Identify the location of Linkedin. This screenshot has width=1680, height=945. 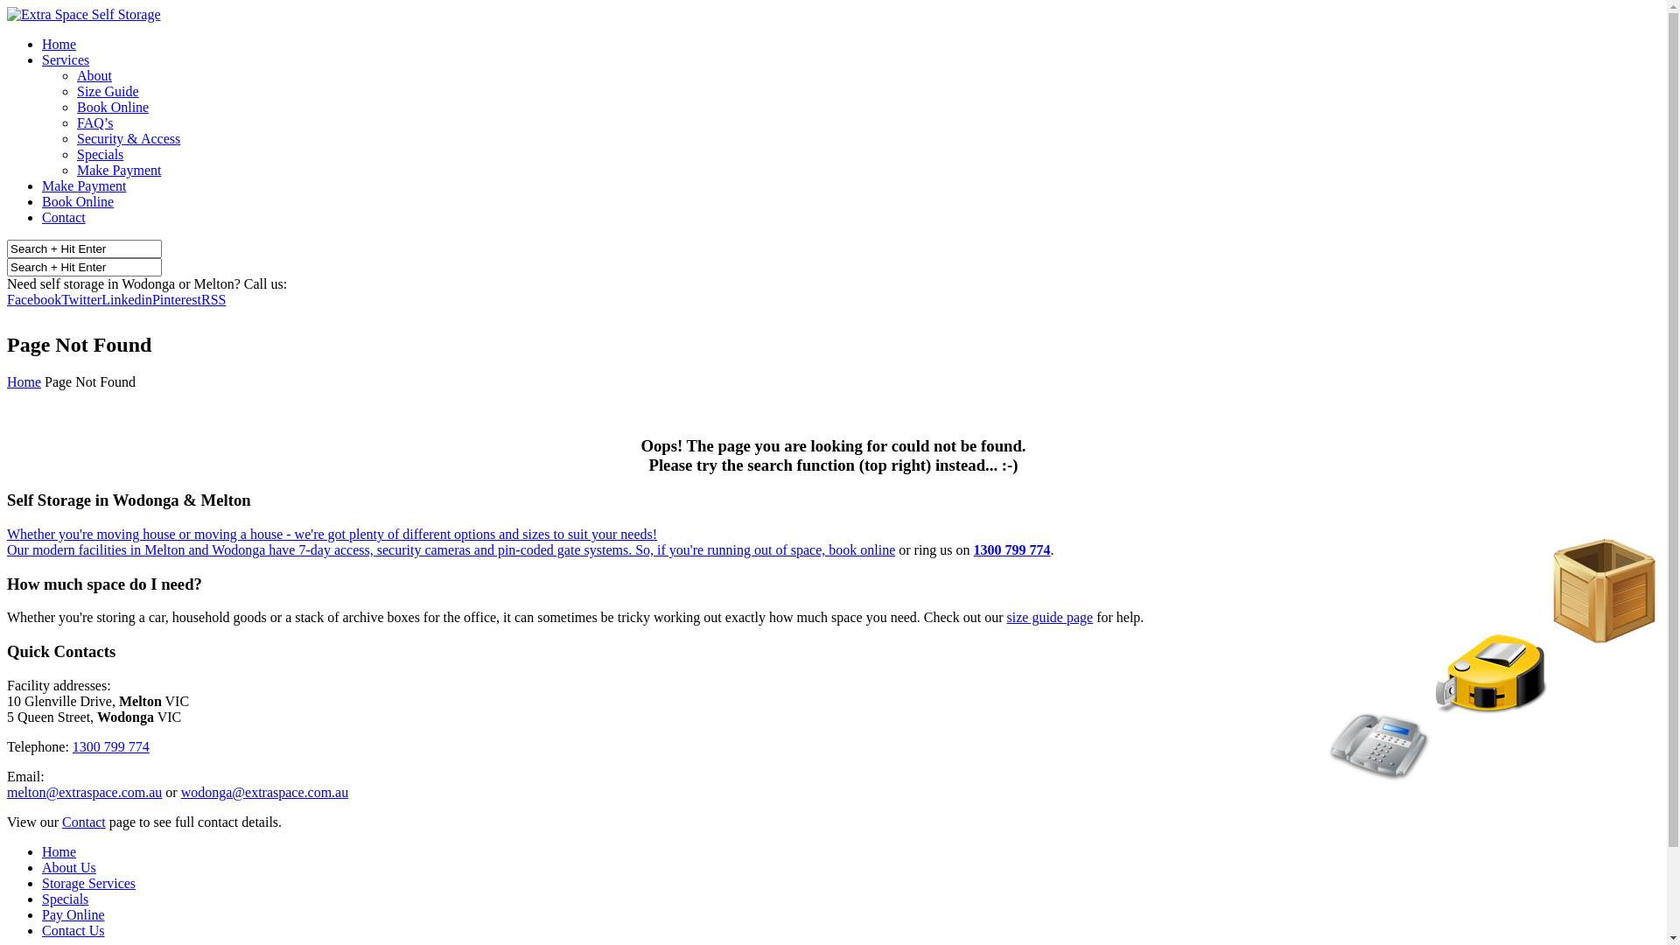
(127, 299).